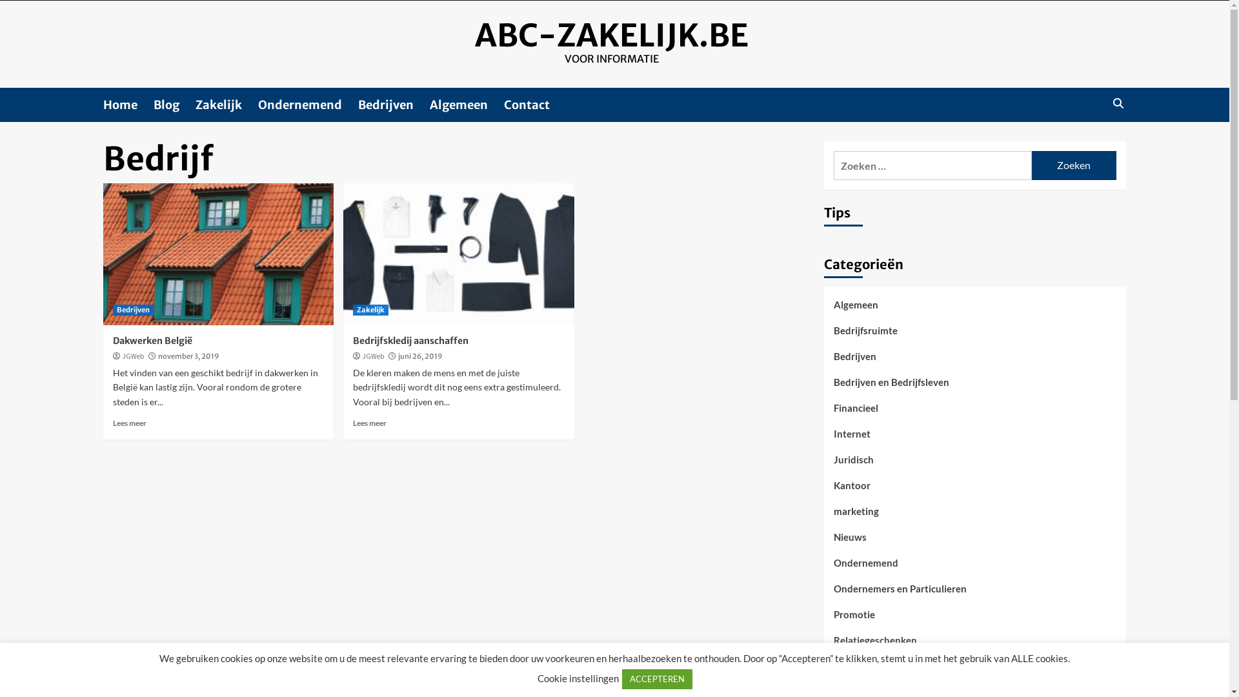  What do you see at coordinates (851, 542) in the screenshot?
I see `Nieuws` at bounding box center [851, 542].